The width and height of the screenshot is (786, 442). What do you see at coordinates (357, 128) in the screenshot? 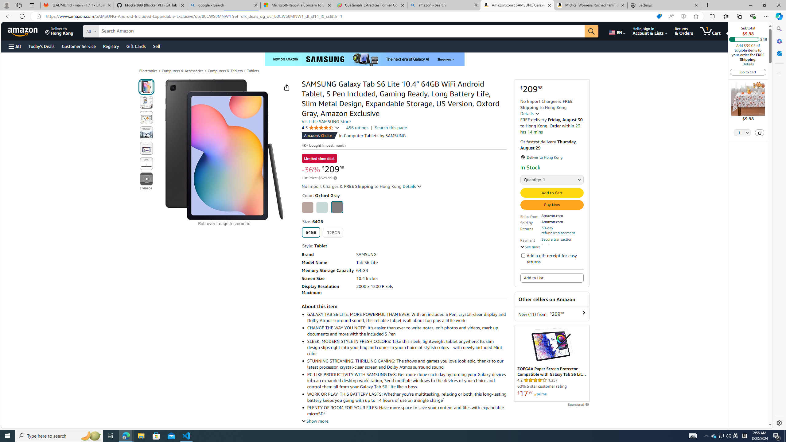
I see `456 ratings` at bounding box center [357, 128].